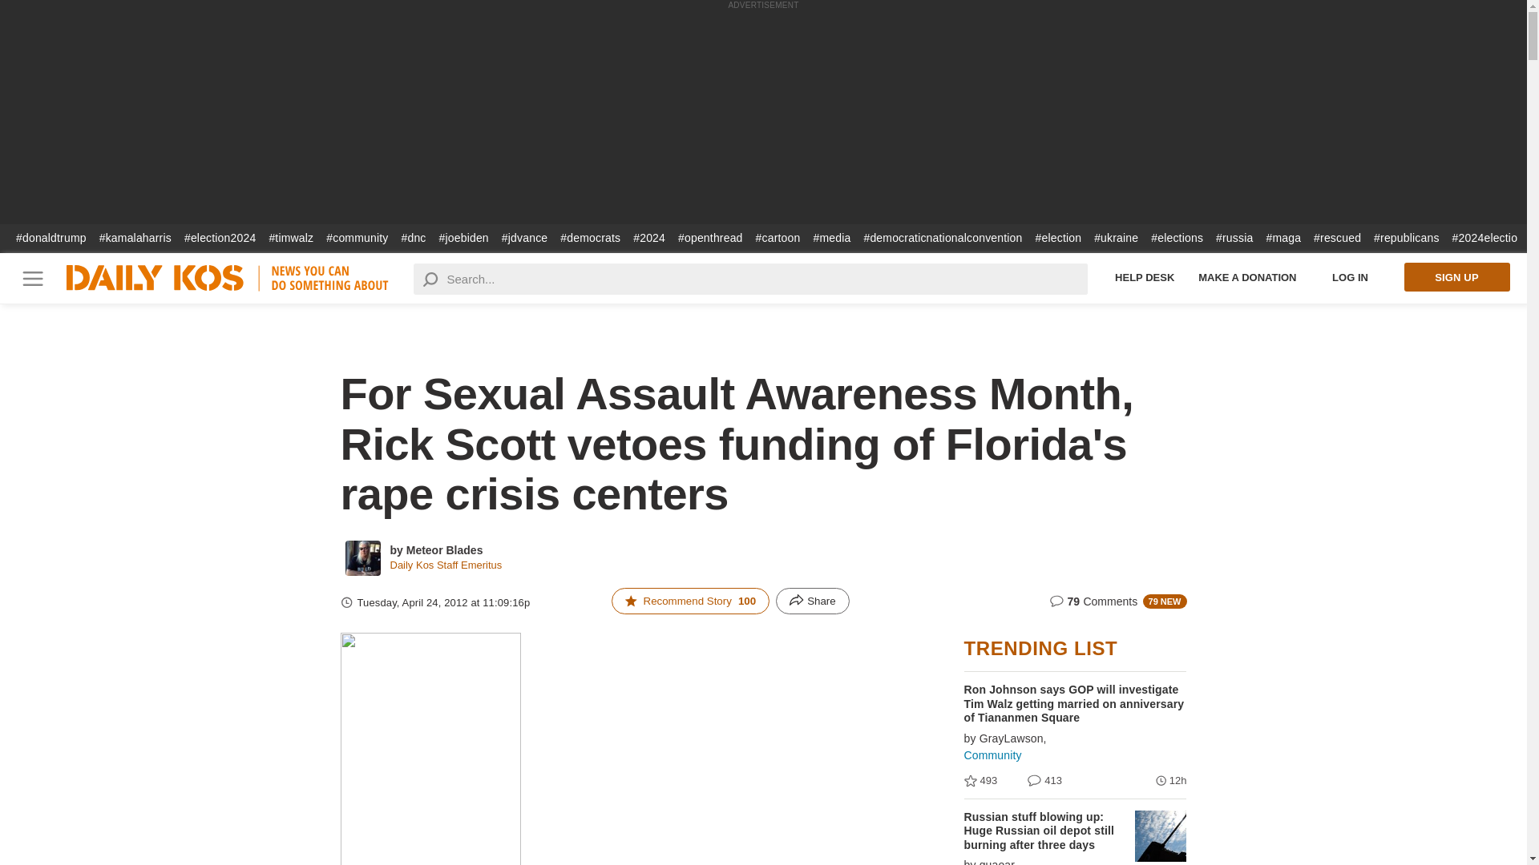 The height and width of the screenshot is (865, 1539). Describe the element at coordinates (1247, 277) in the screenshot. I see `MAKE A DONATION` at that location.